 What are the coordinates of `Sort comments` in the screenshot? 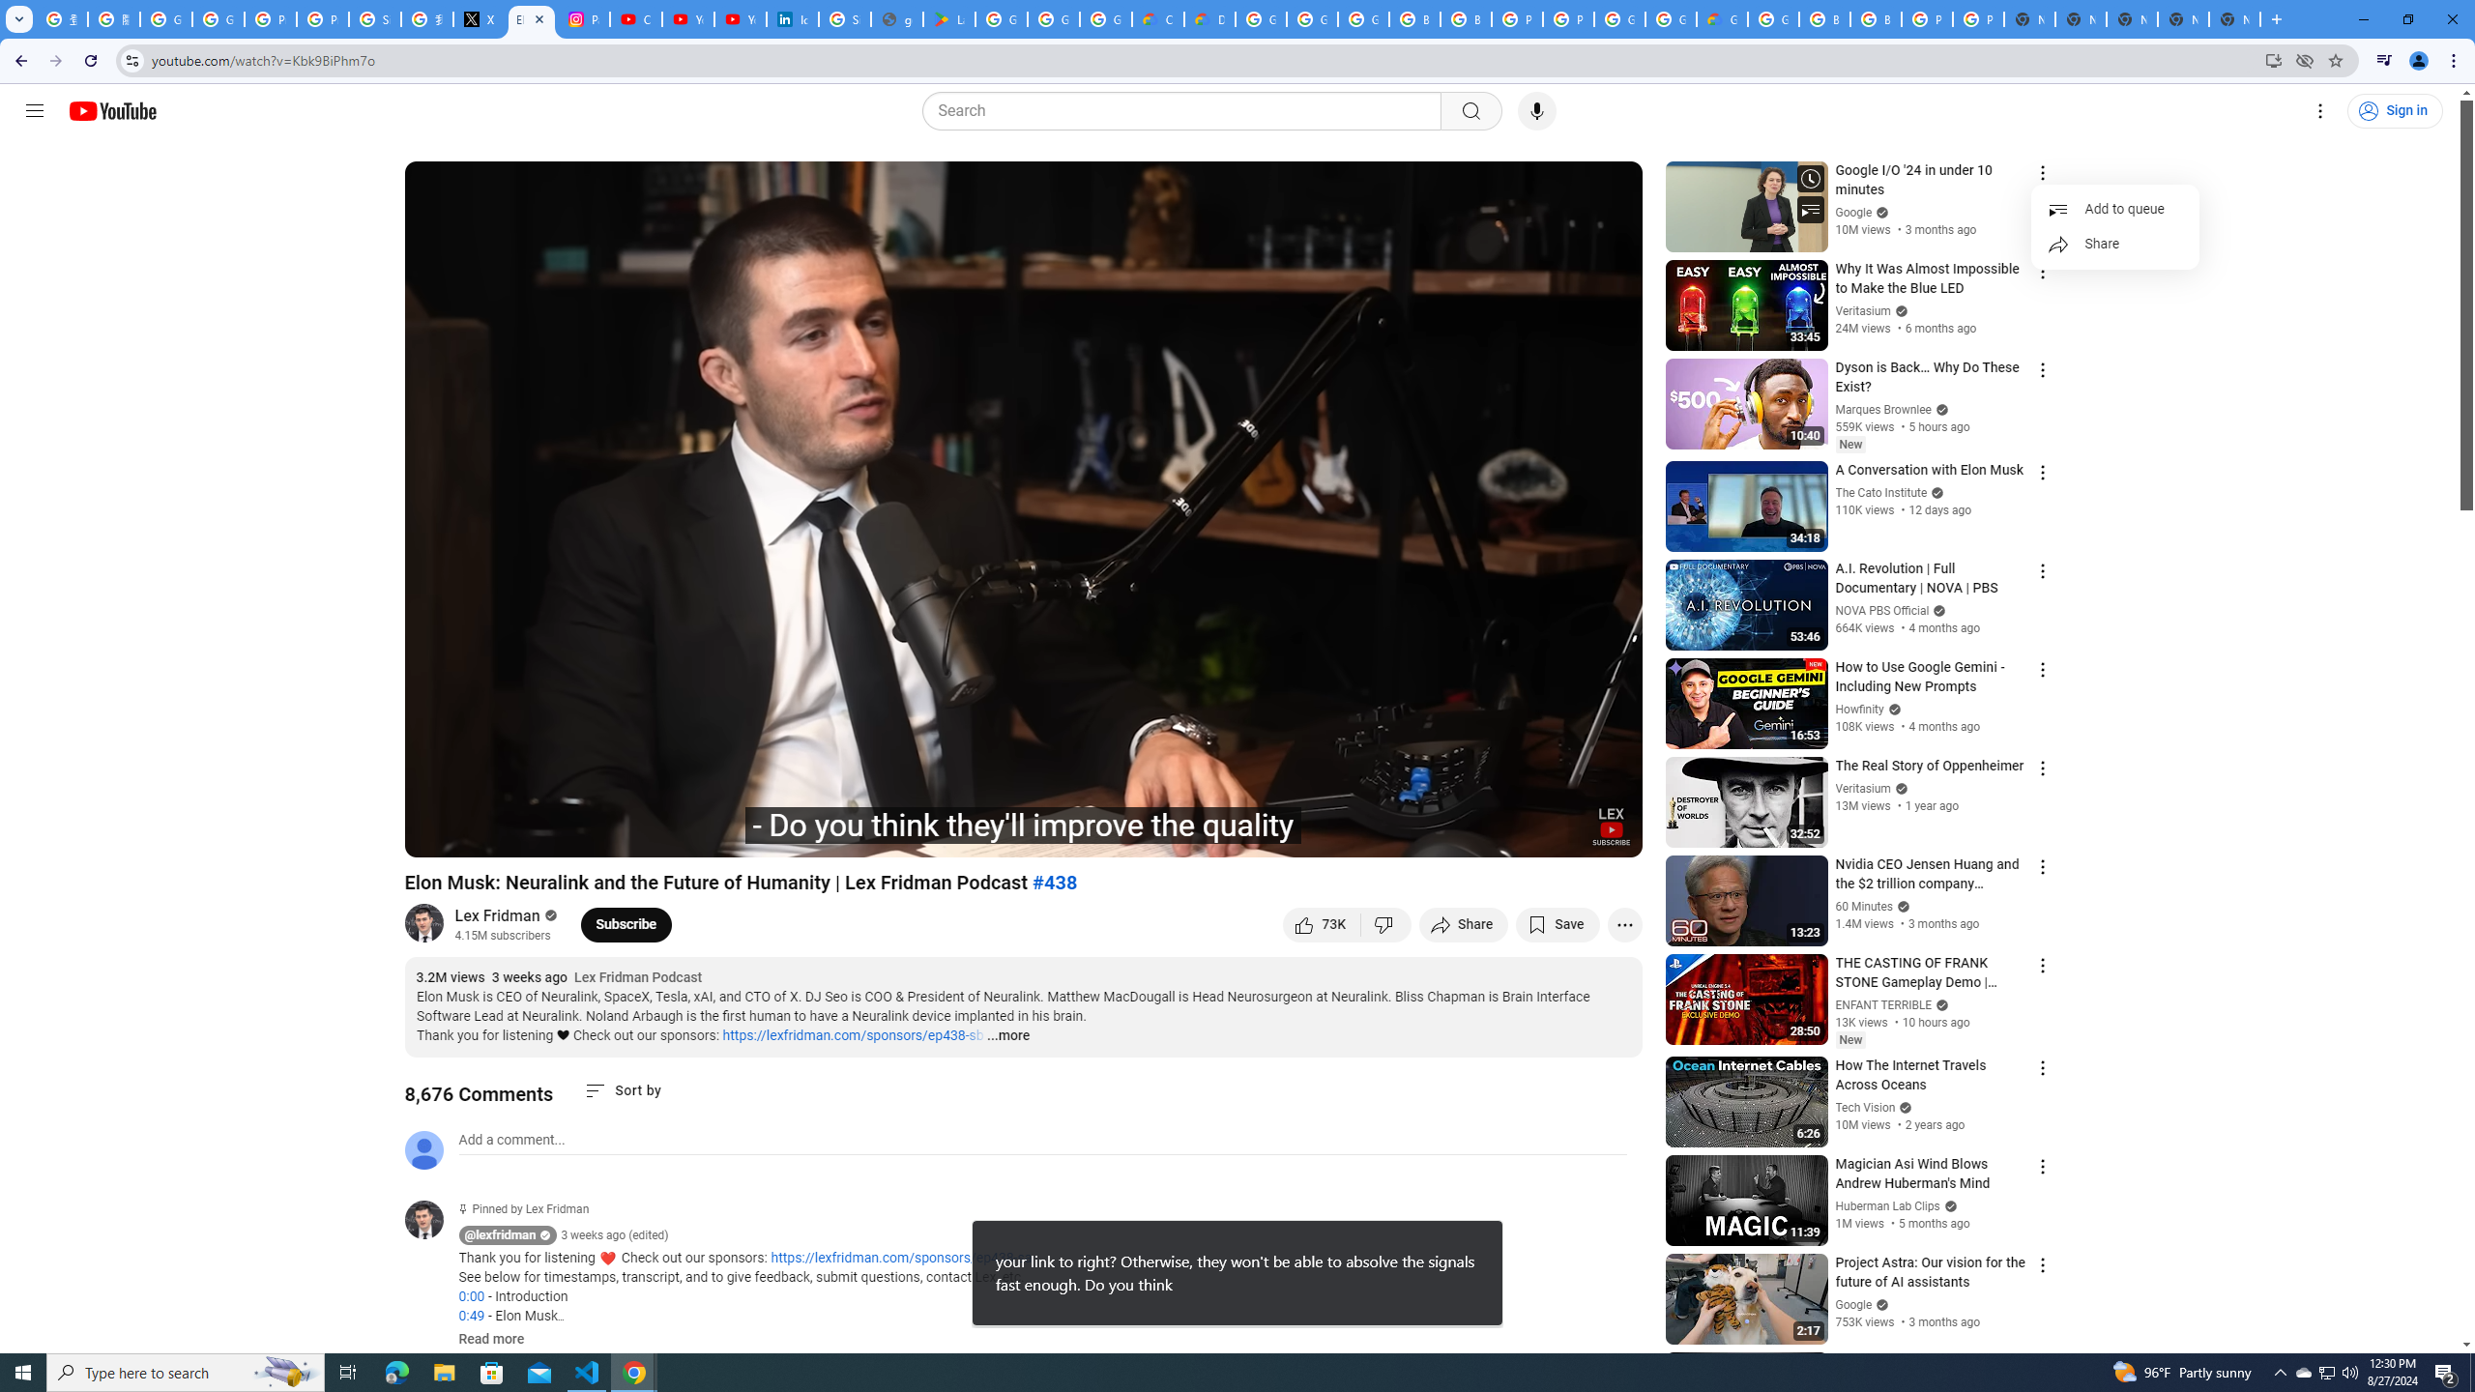 It's located at (624, 1090).